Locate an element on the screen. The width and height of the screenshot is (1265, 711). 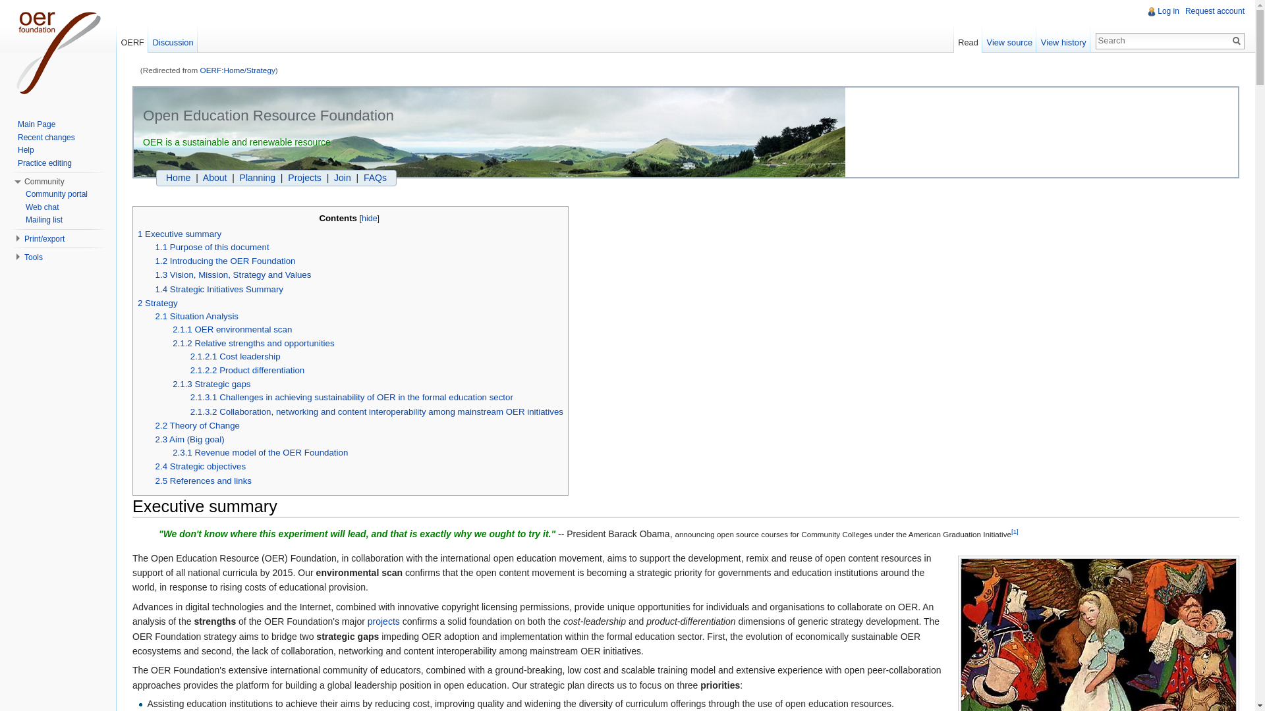
2.1.2 Relative strengths and opportunities is located at coordinates (253, 344).